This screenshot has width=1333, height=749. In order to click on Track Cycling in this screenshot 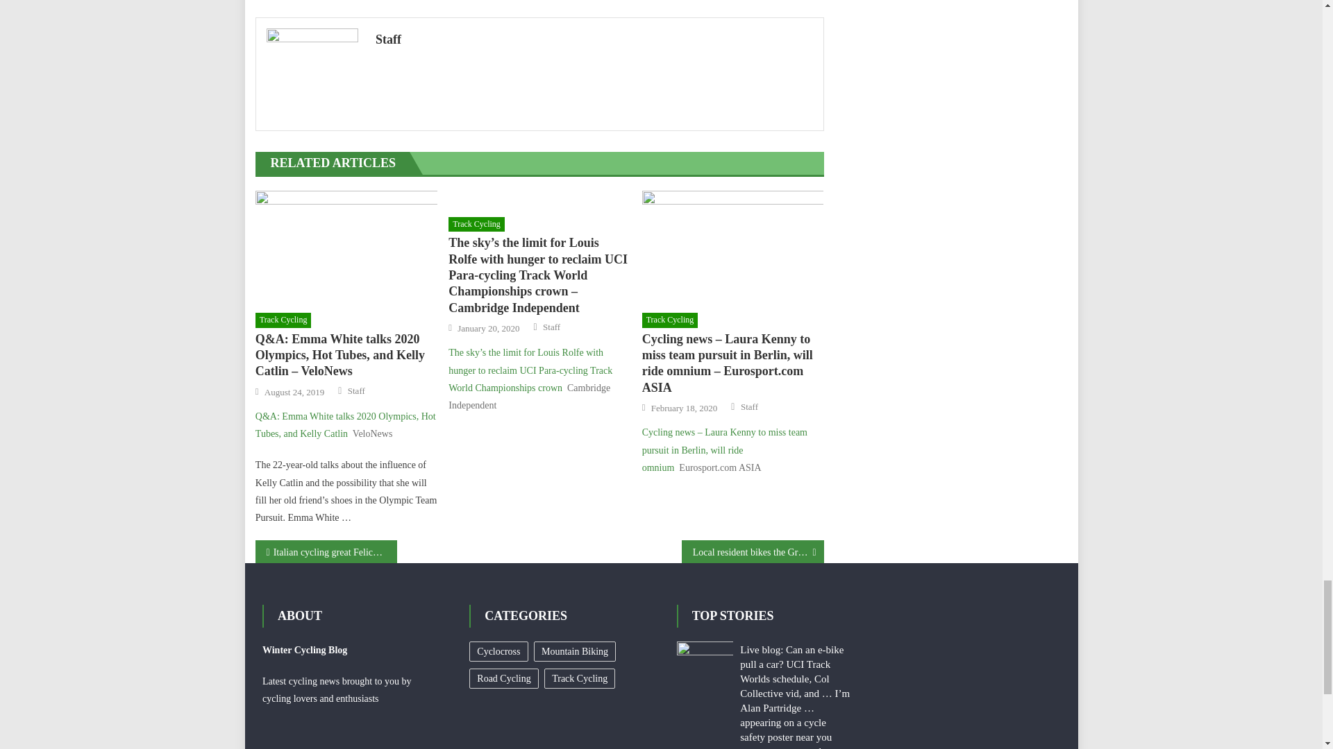, I will do `click(476, 225)`.